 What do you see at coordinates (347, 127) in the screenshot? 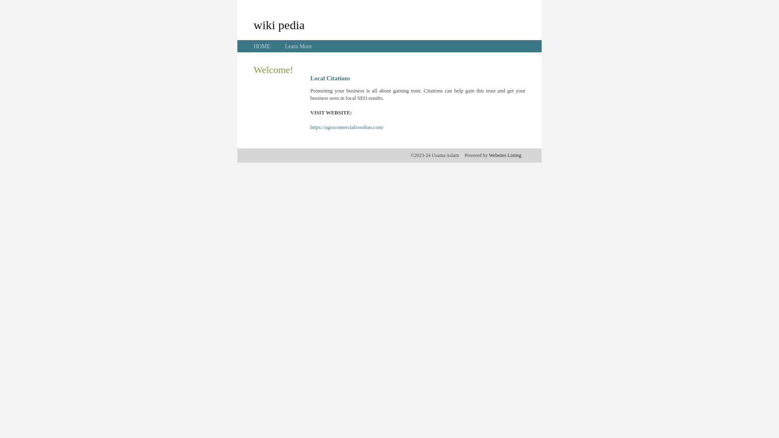
I see `https://agrocomercialrosoban.com/` at bounding box center [347, 127].